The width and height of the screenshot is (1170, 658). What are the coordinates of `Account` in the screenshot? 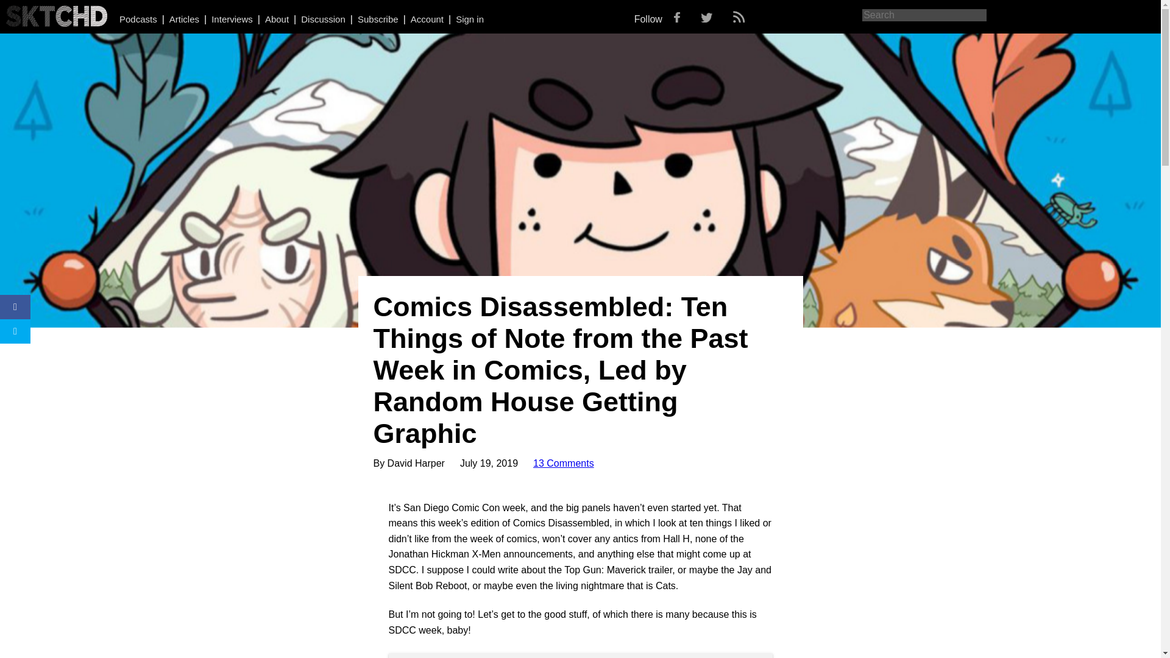 It's located at (427, 18).